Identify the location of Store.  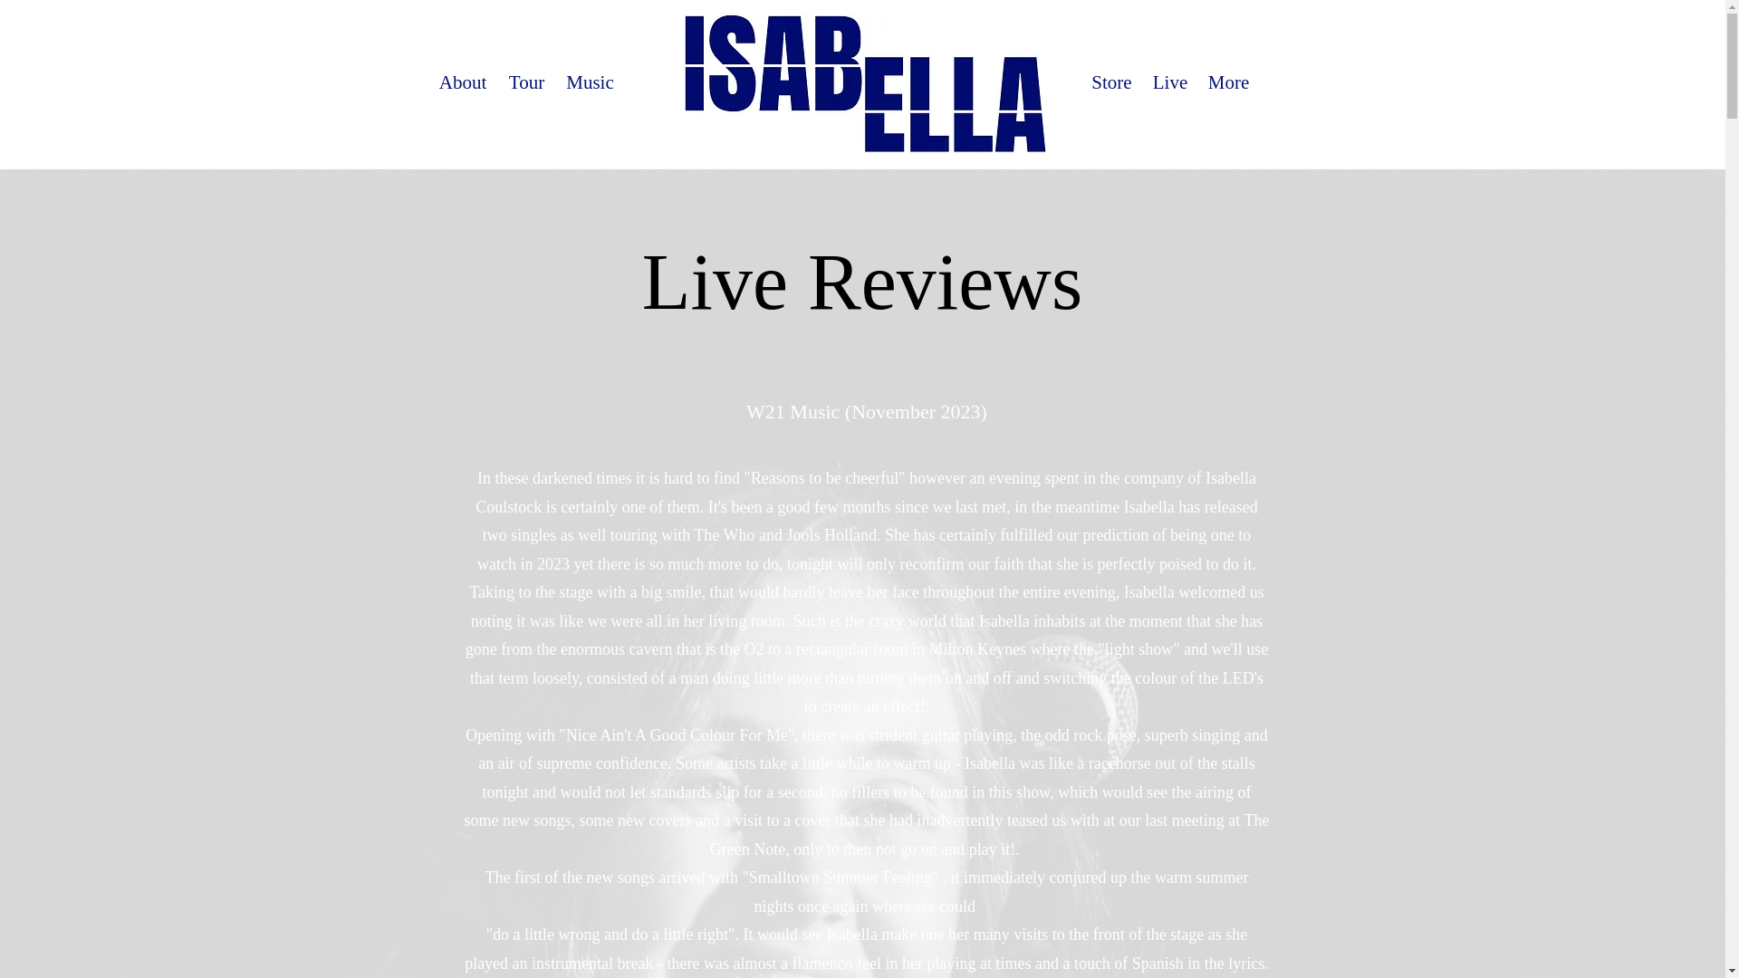
(1110, 83).